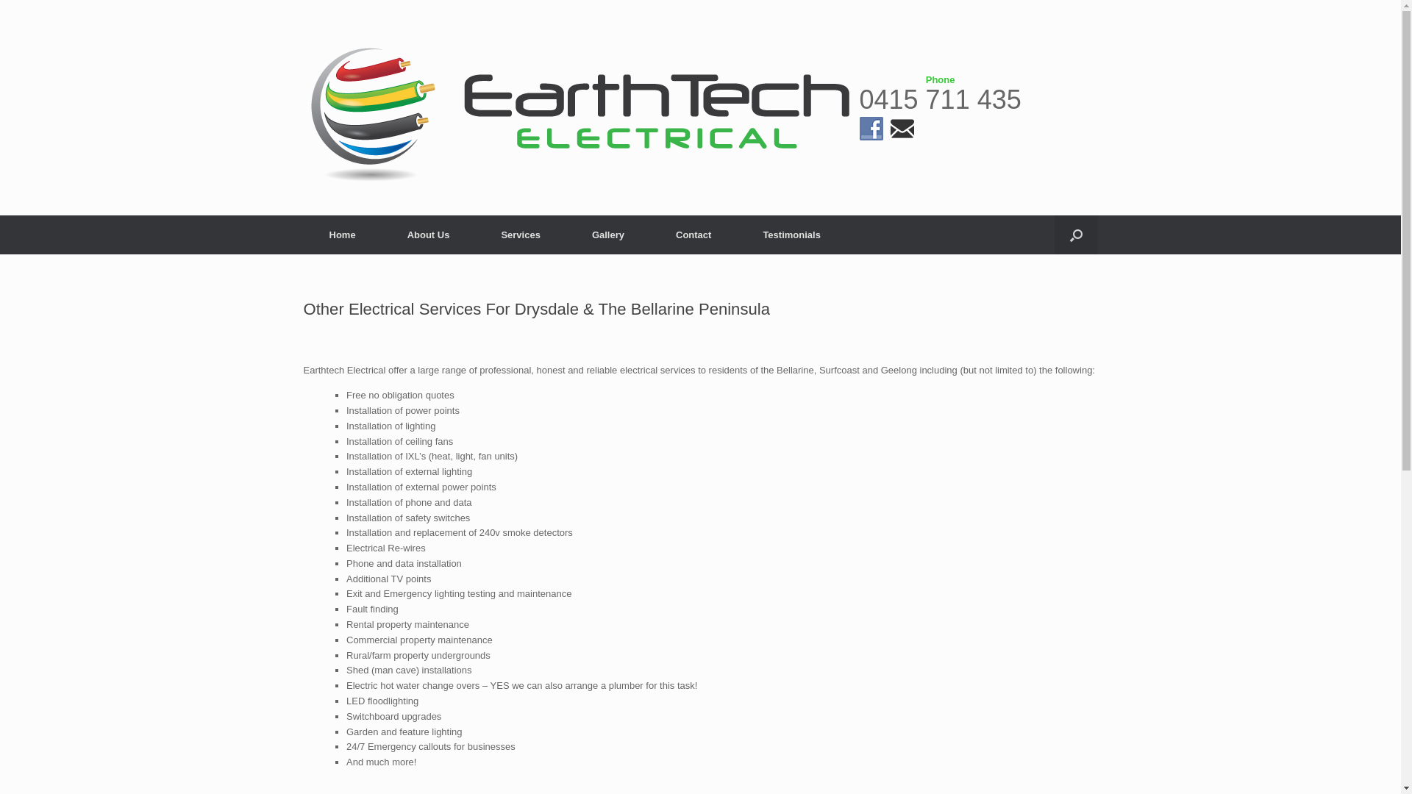 Image resolution: width=1412 pixels, height=794 pixels. What do you see at coordinates (581, 107) in the screenshot?
I see `Earth Tech Electrical` at bounding box center [581, 107].